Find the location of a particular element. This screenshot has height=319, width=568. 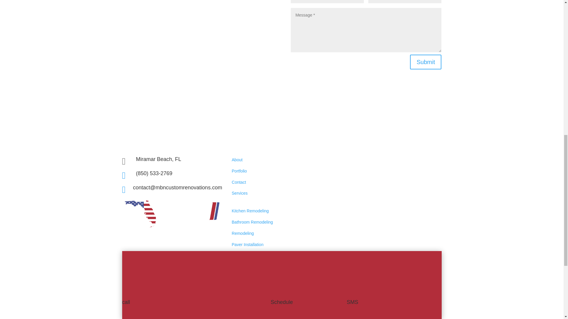

Contact is located at coordinates (239, 182).